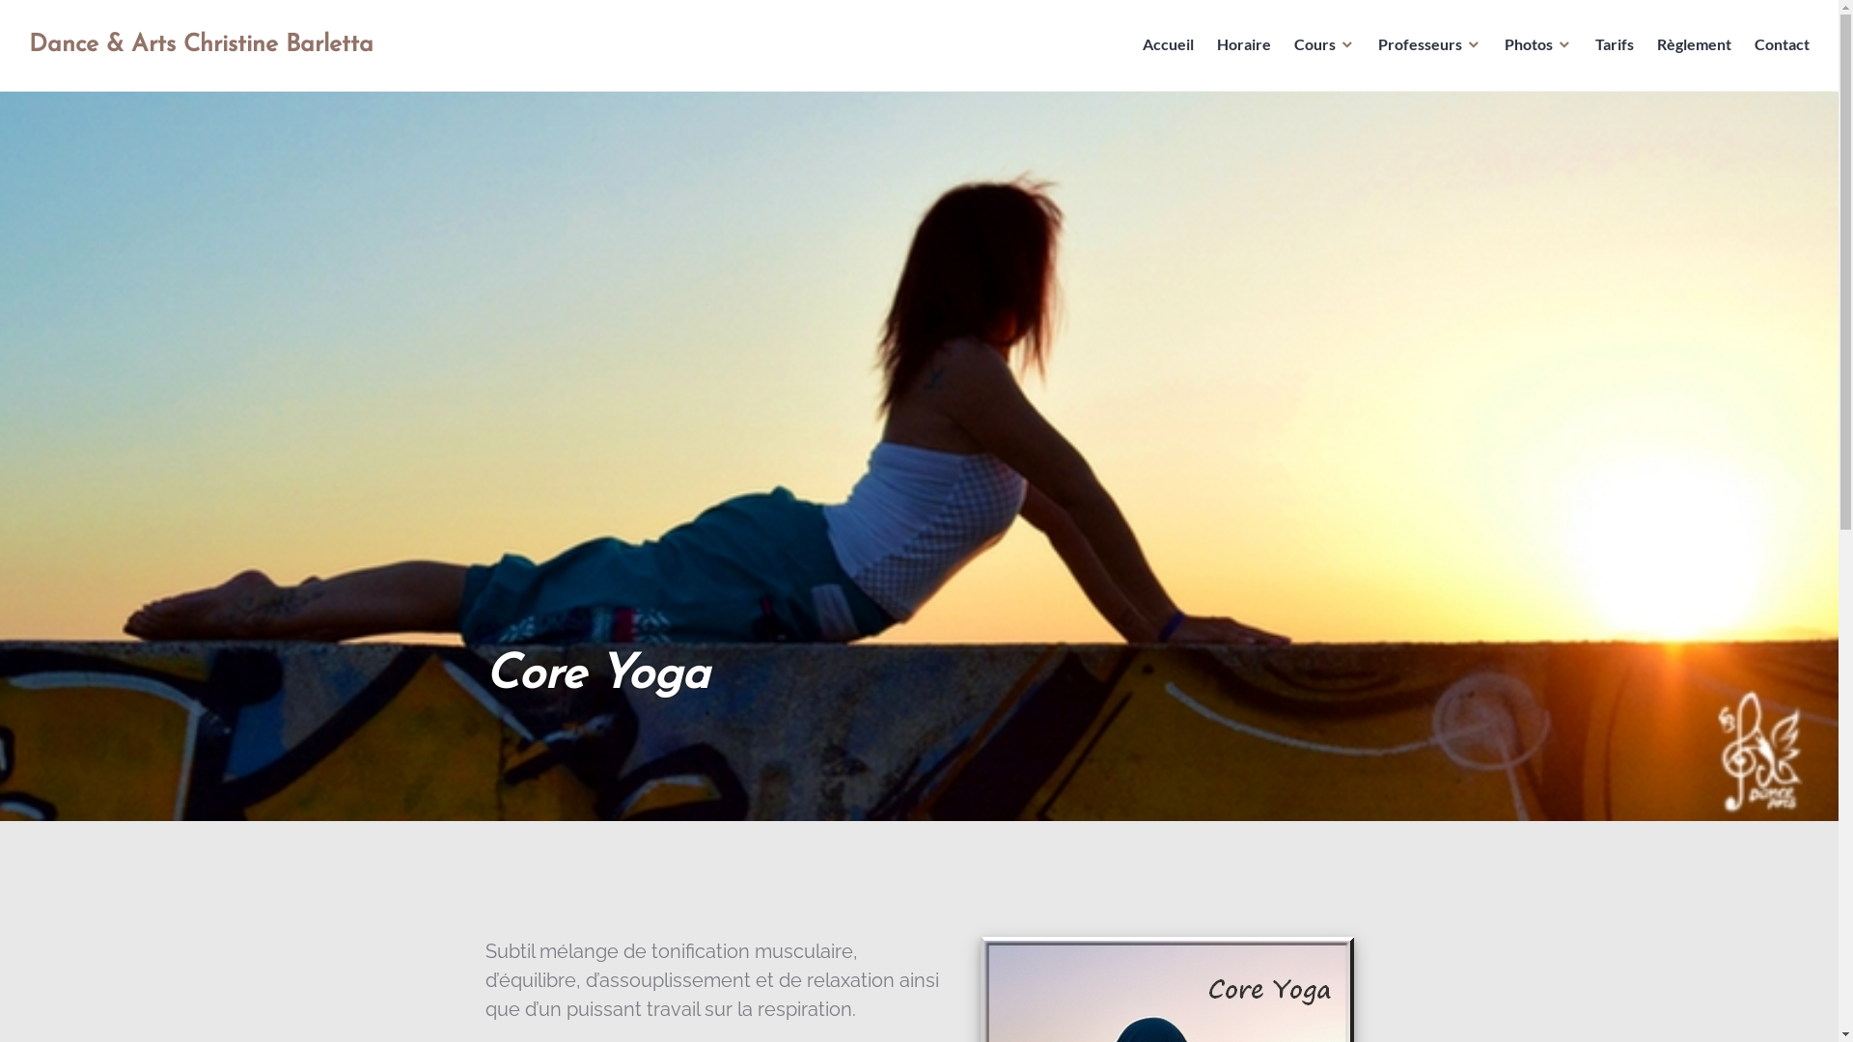 Image resolution: width=1853 pixels, height=1042 pixels. Describe the element at coordinates (1430, 45) in the screenshot. I see `Professeurs` at that location.